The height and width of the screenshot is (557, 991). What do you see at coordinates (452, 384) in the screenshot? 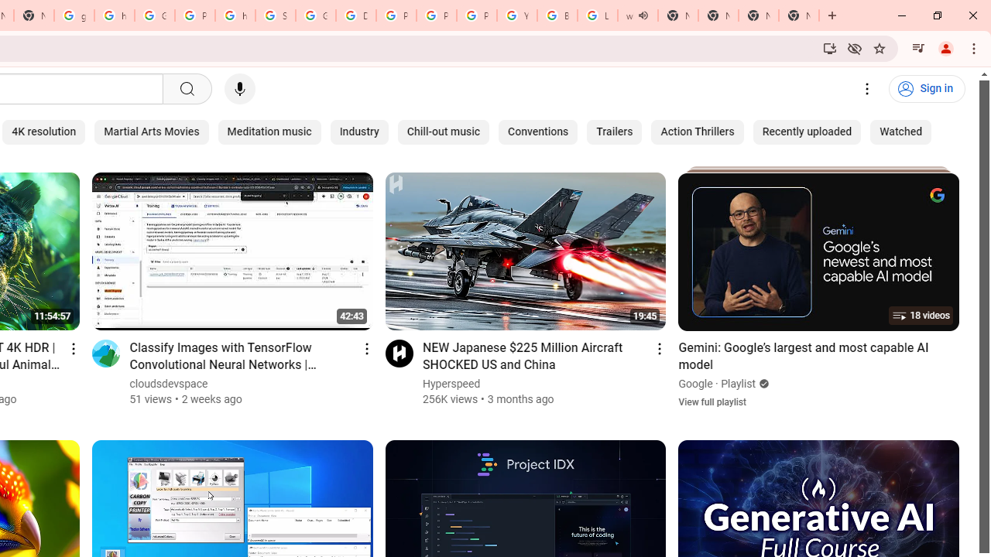
I see `Hyperspeed` at bounding box center [452, 384].